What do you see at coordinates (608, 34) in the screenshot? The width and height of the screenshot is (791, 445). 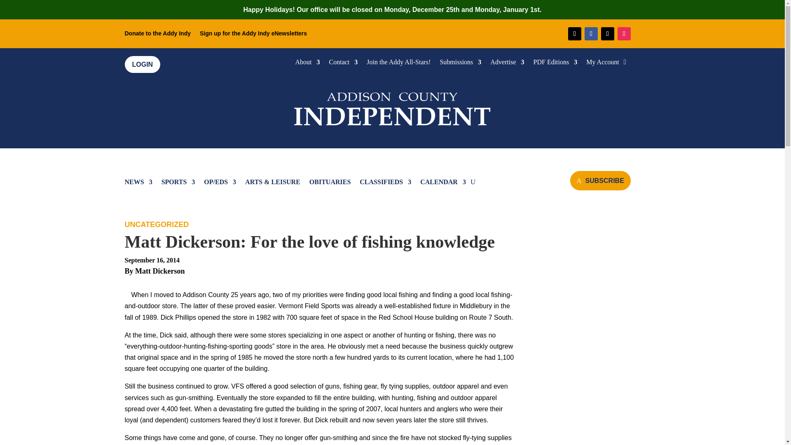 I see `Follow on X` at bounding box center [608, 34].